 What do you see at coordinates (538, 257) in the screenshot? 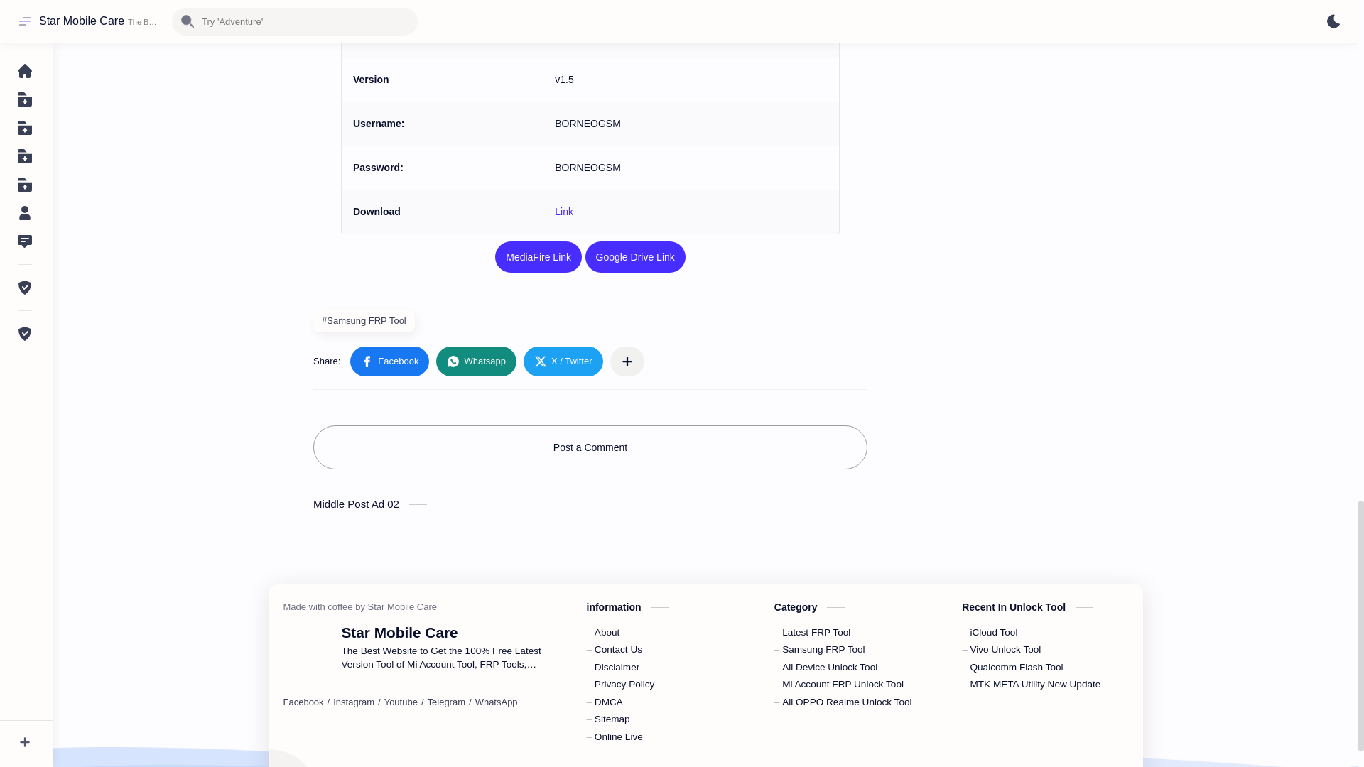
I see `MediaFire Link` at bounding box center [538, 257].